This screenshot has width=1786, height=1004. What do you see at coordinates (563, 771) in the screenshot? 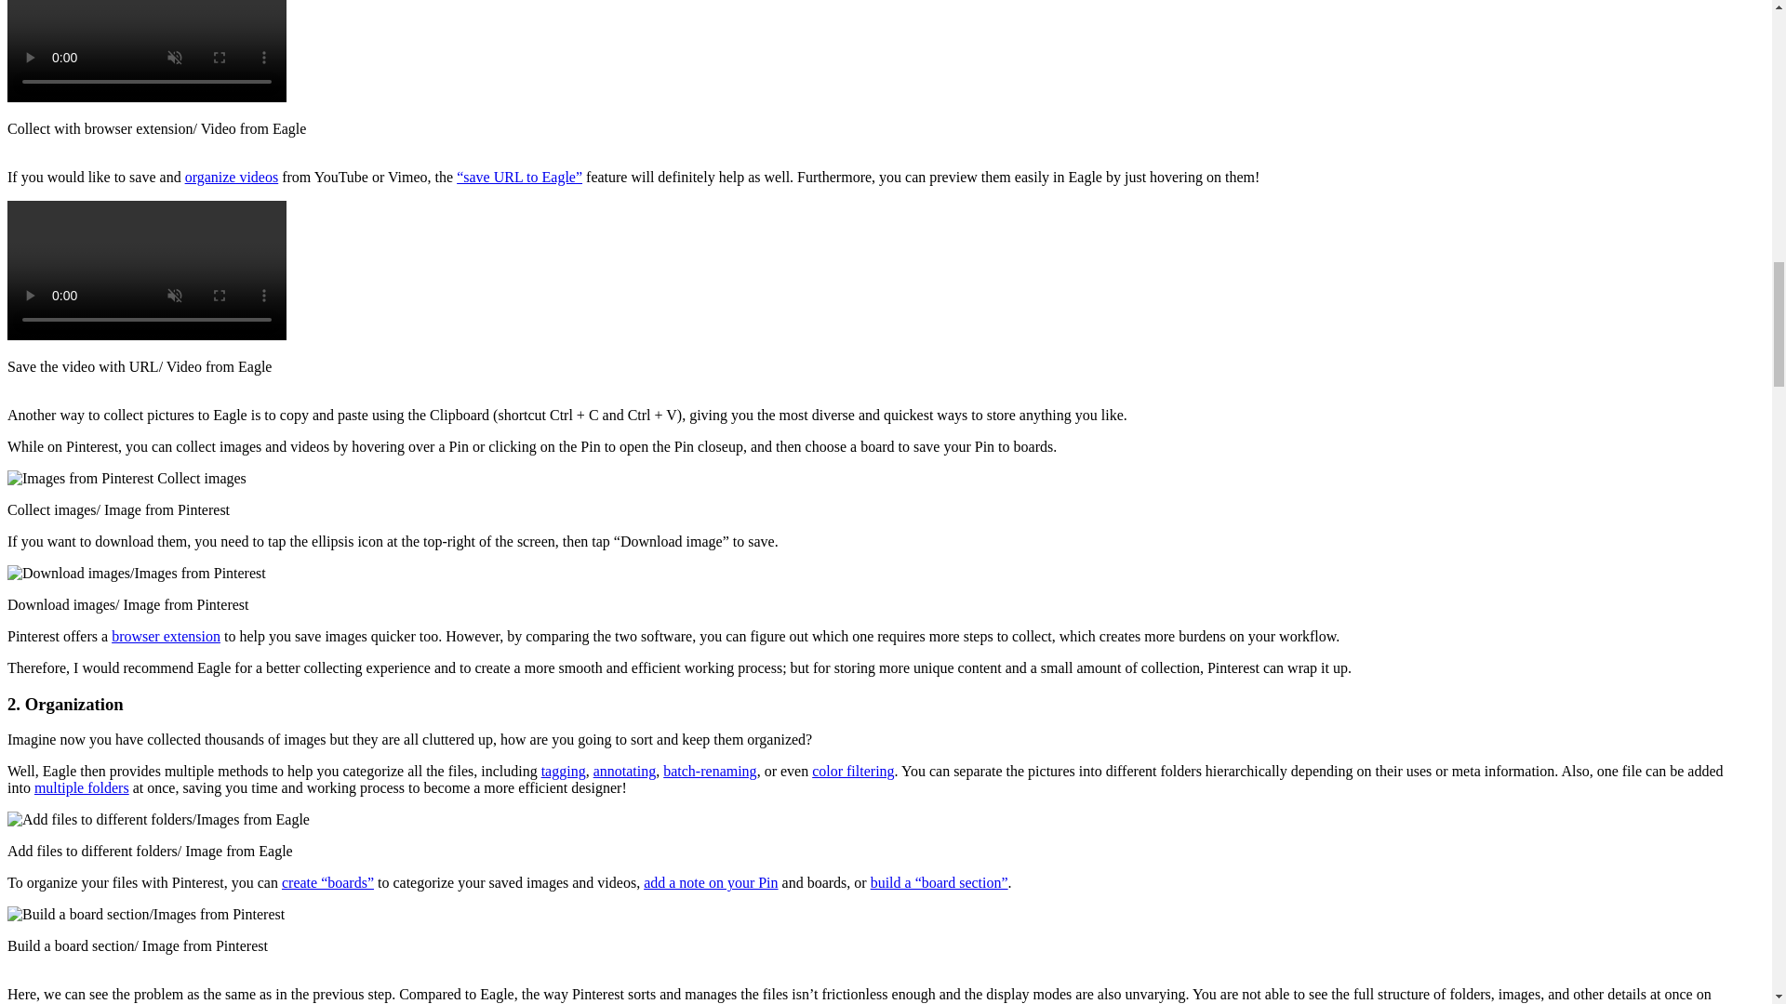
I see `tagging` at bounding box center [563, 771].